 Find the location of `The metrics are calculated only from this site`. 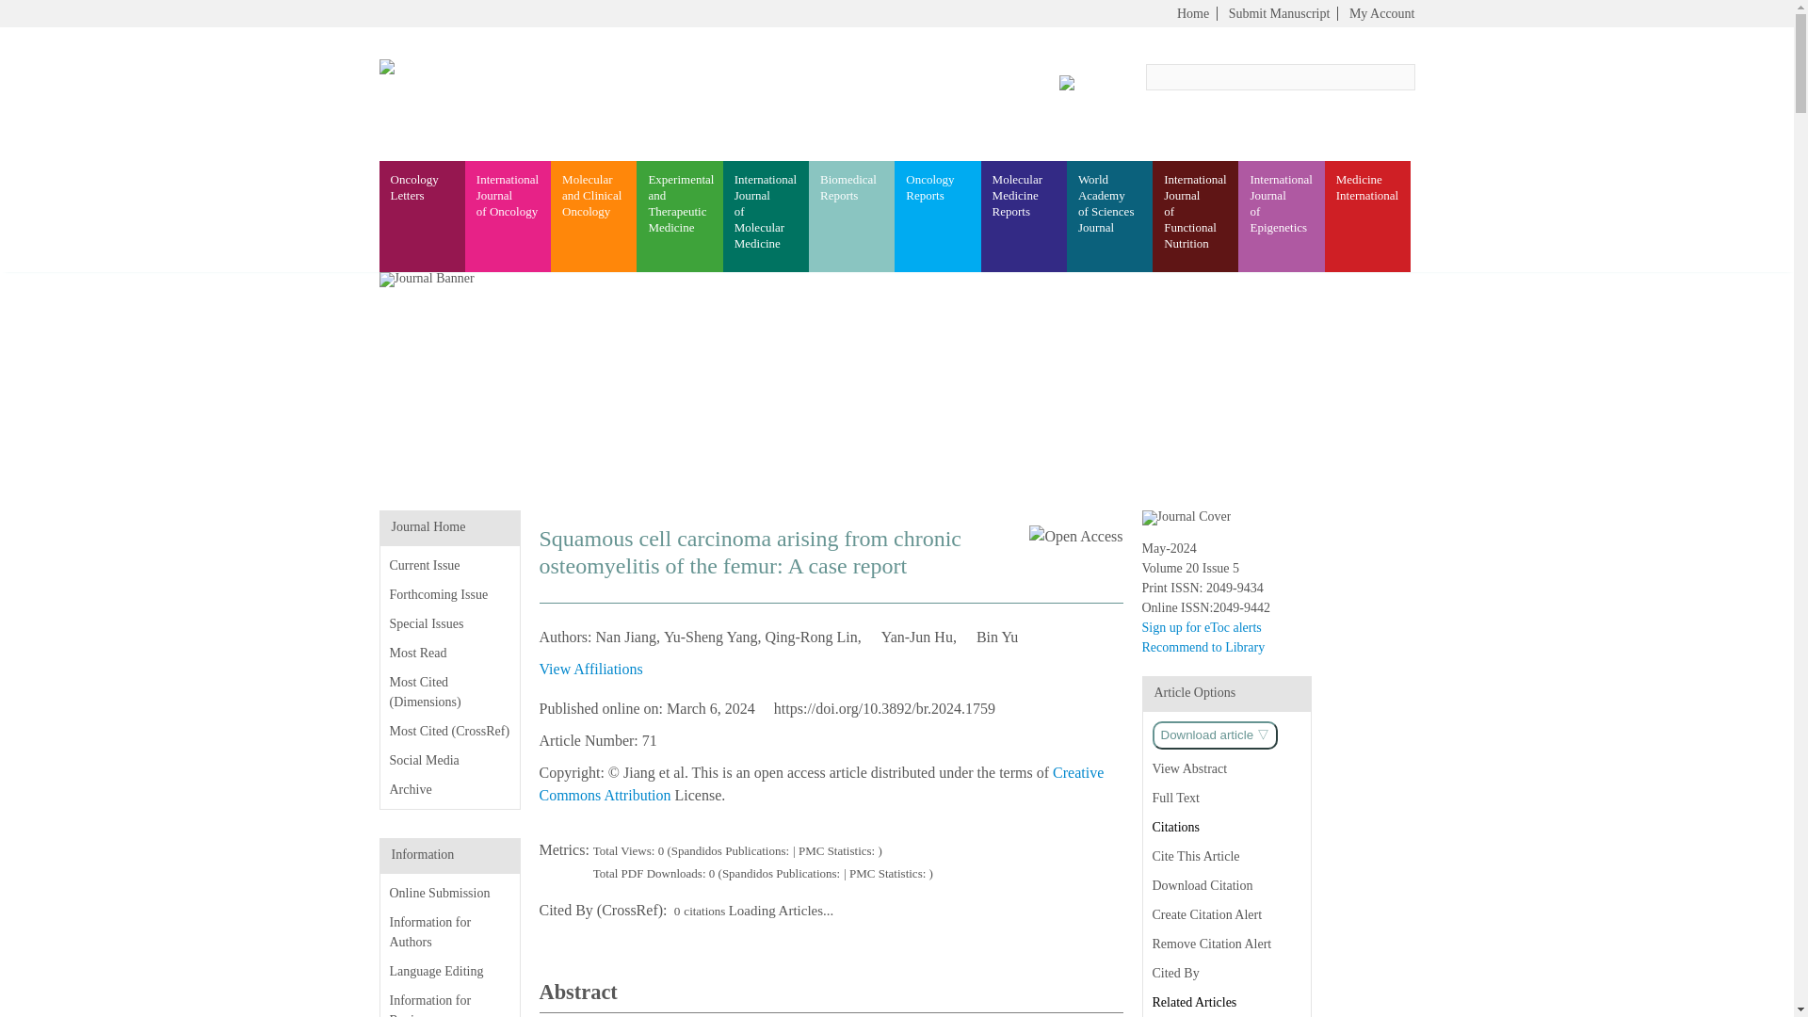

The metrics are calculated only from this site is located at coordinates (424, 761).